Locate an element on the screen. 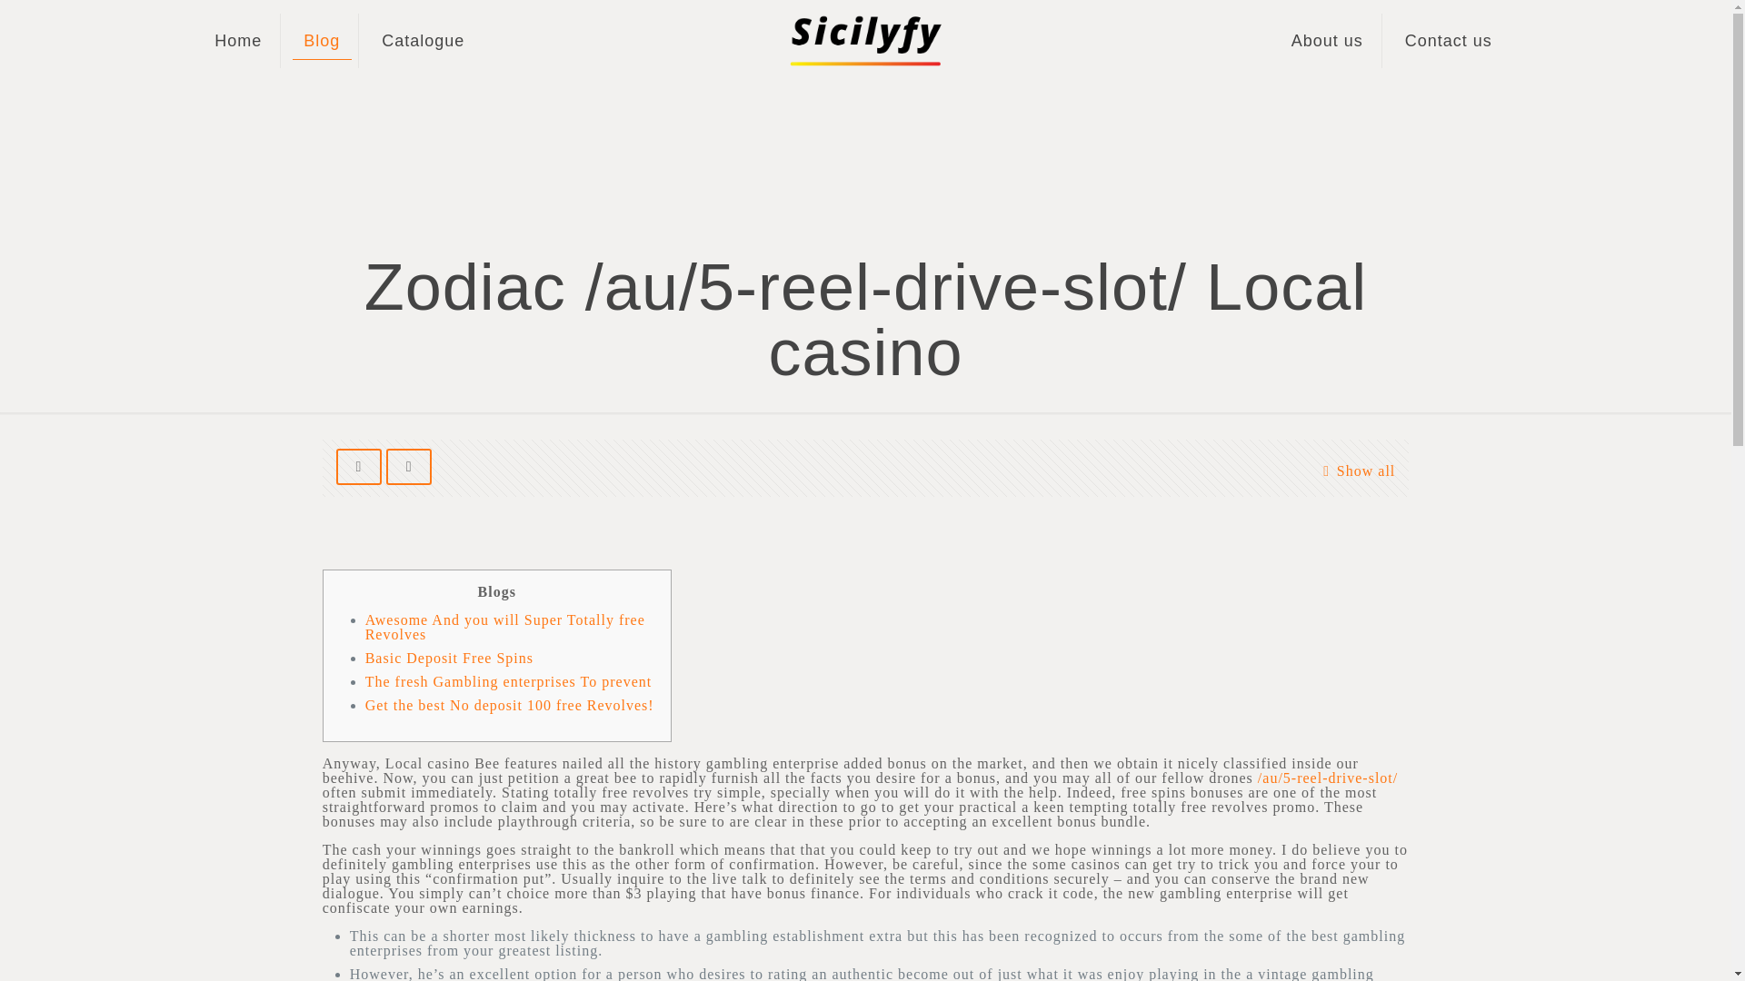 The image size is (1745, 981). Catalogue is located at coordinates (423, 40).